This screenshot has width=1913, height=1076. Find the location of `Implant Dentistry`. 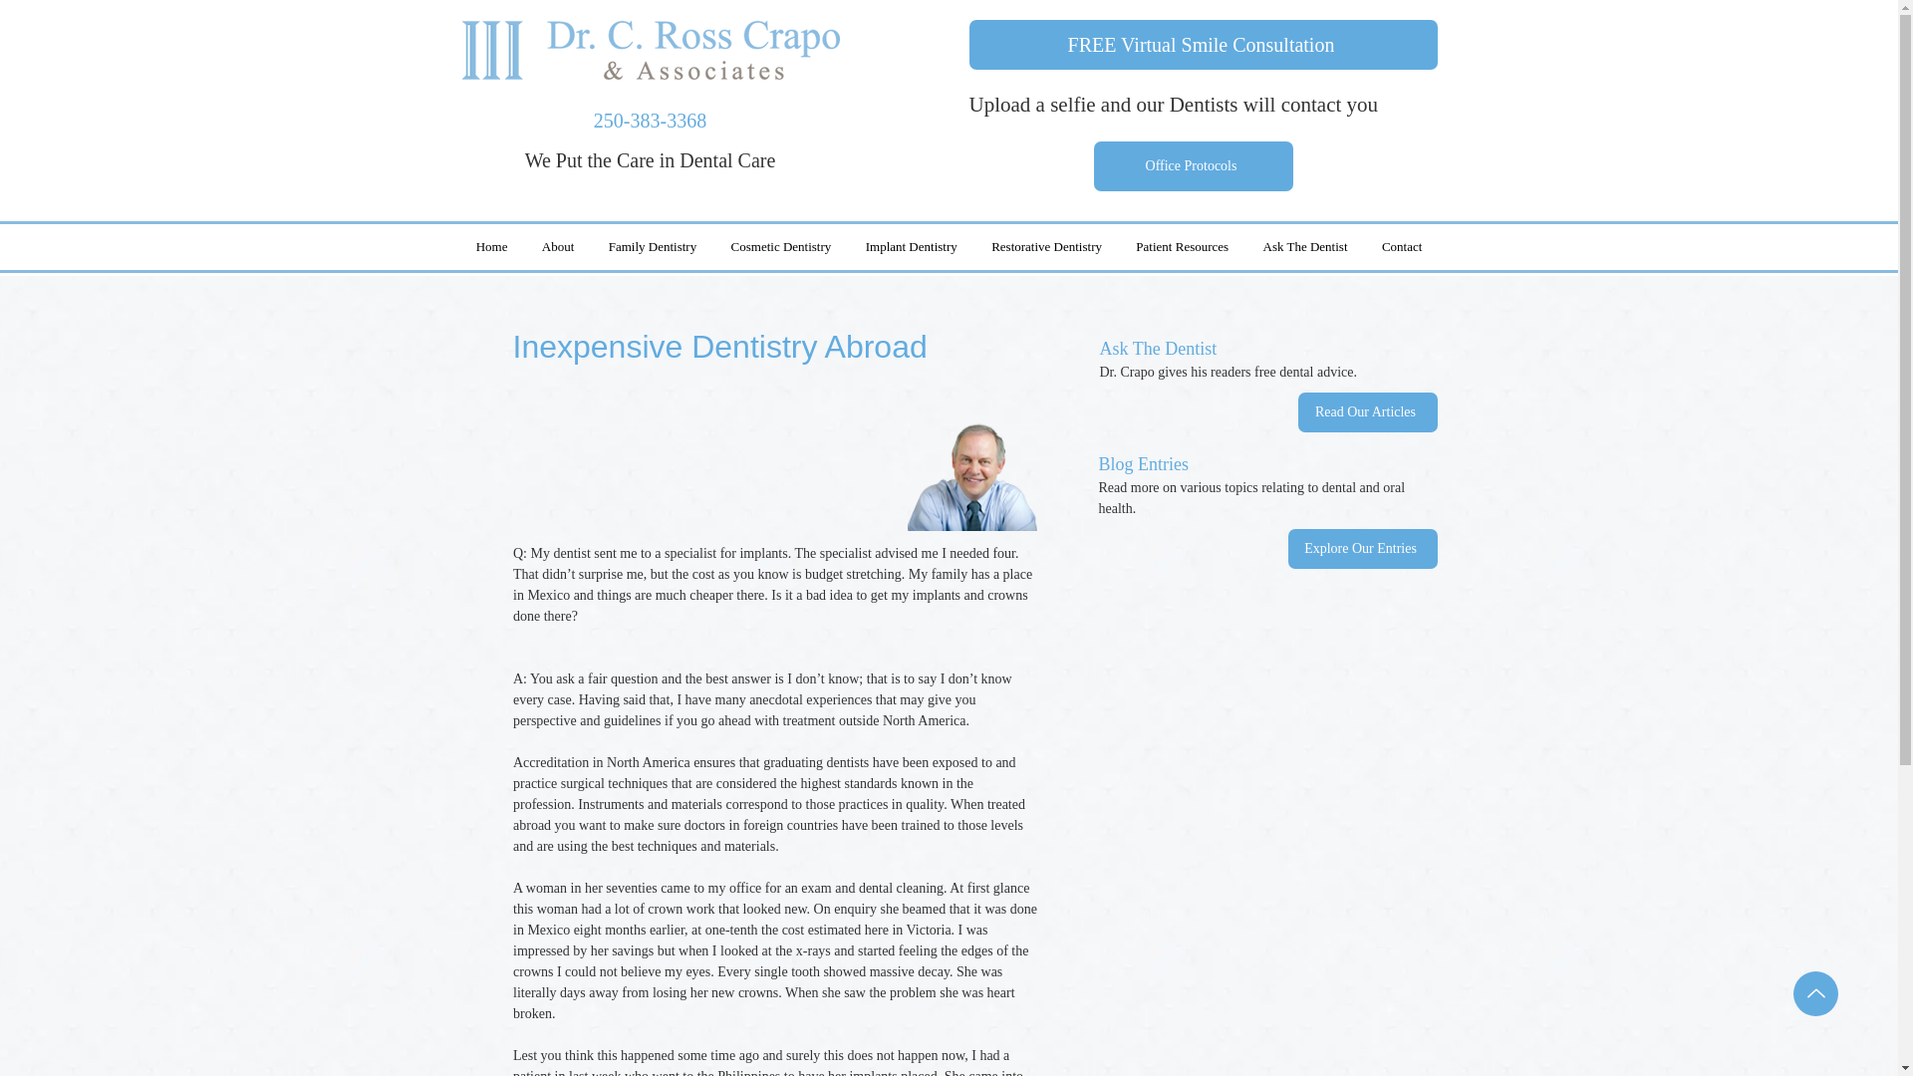

Implant Dentistry is located at coordinates (911, 247).